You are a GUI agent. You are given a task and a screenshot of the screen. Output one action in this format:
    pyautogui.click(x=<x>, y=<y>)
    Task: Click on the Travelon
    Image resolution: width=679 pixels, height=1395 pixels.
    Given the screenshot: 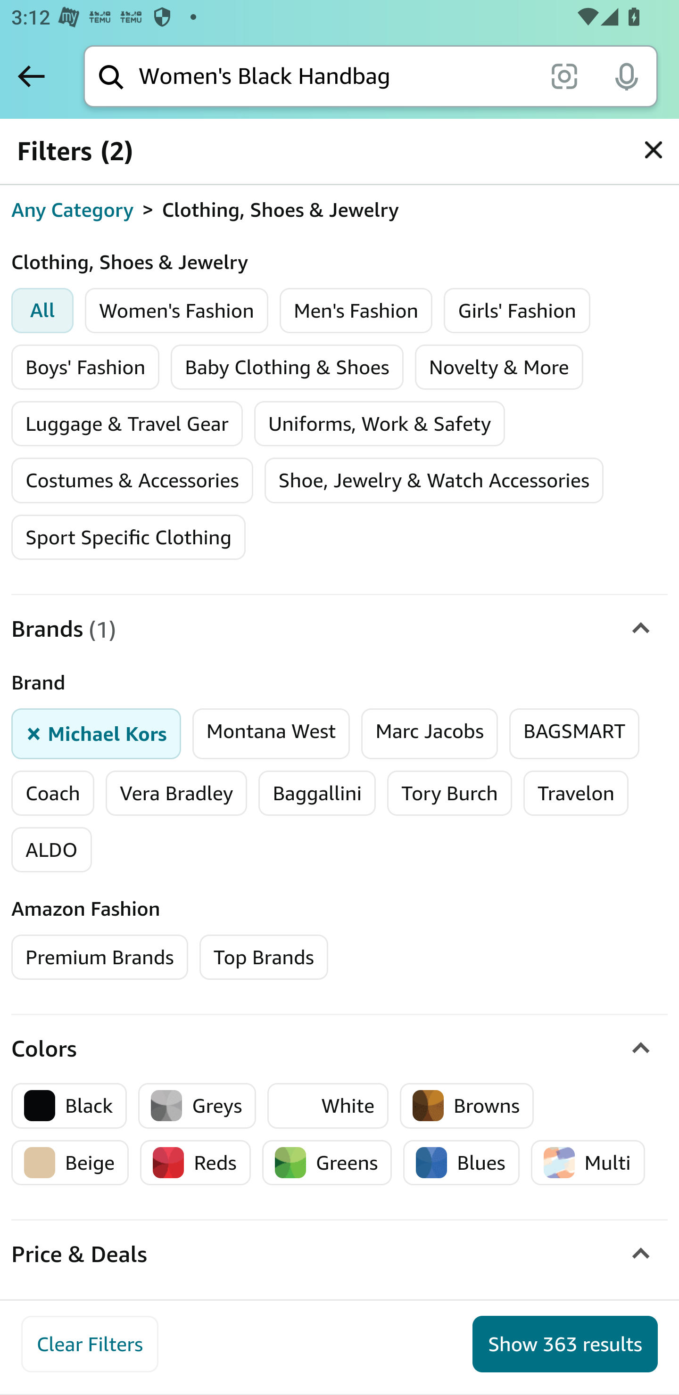 What is the action you would take?
    pyautogui.click(x=576, y=793)
    